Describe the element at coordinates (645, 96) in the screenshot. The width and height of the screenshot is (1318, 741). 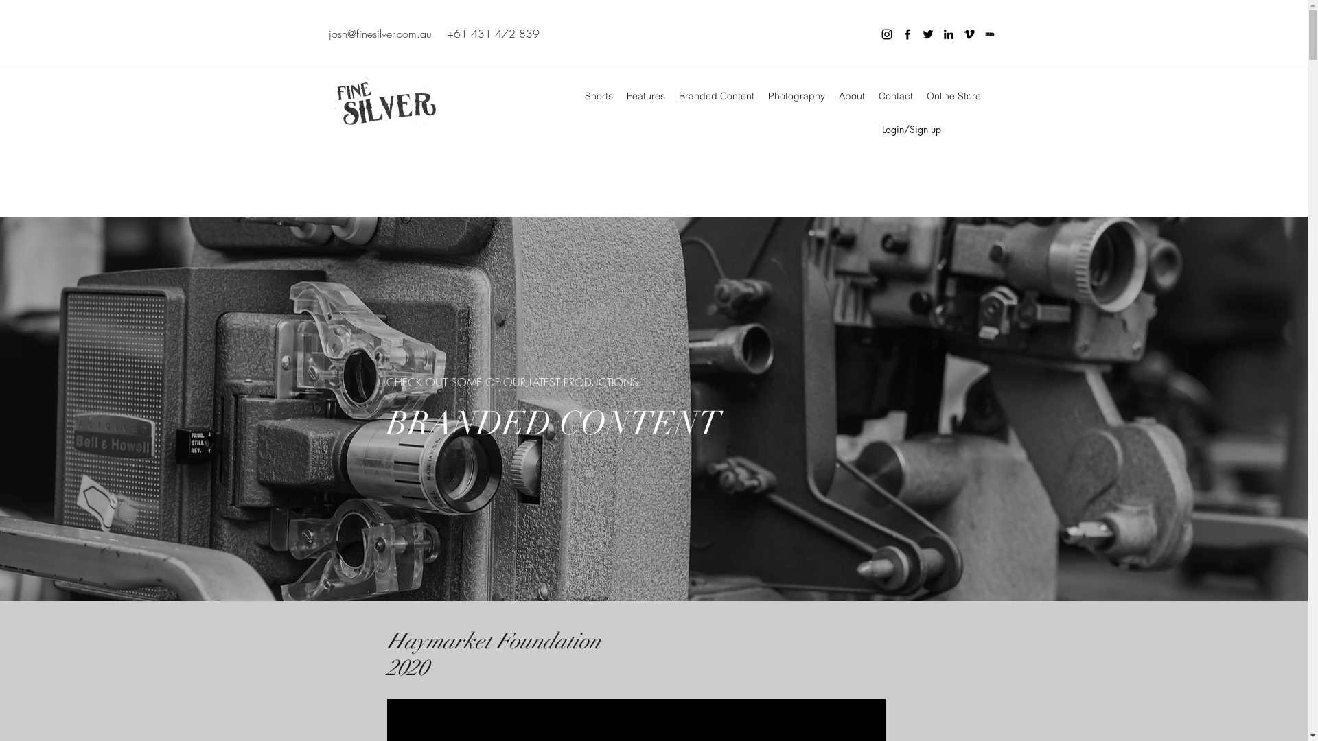
I see `Features` at that location.